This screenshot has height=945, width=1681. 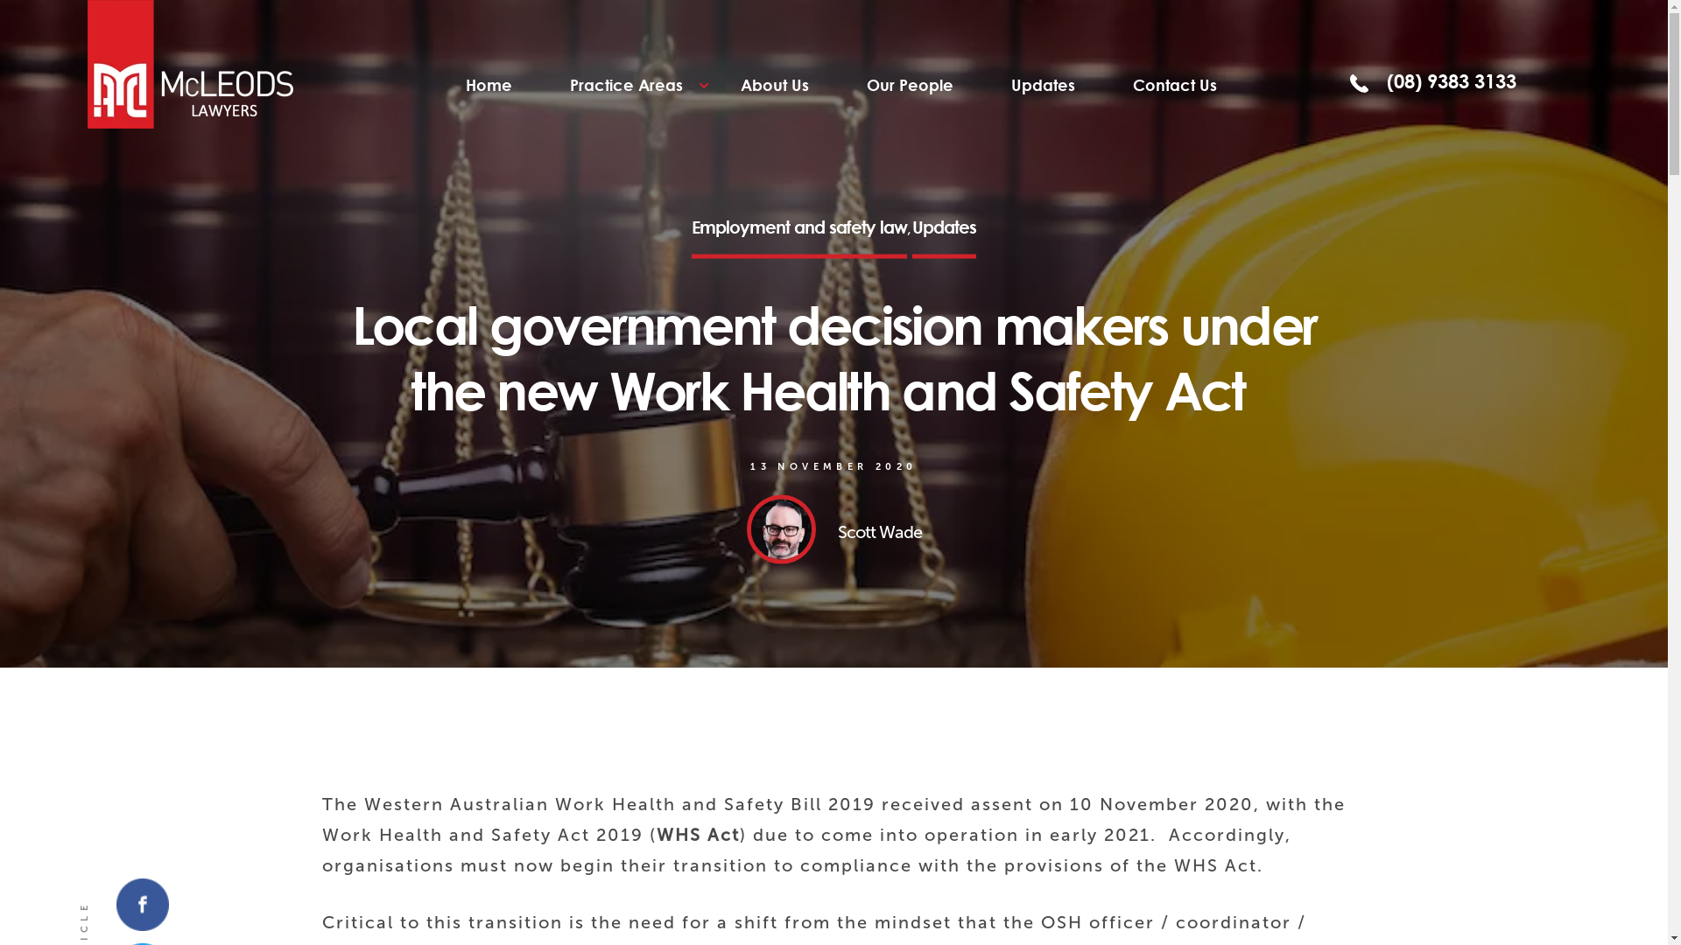 What do you see at coordinates (833, 531) in the screenshot?
I see `Scott Wade` at bounding box center [833, 531].